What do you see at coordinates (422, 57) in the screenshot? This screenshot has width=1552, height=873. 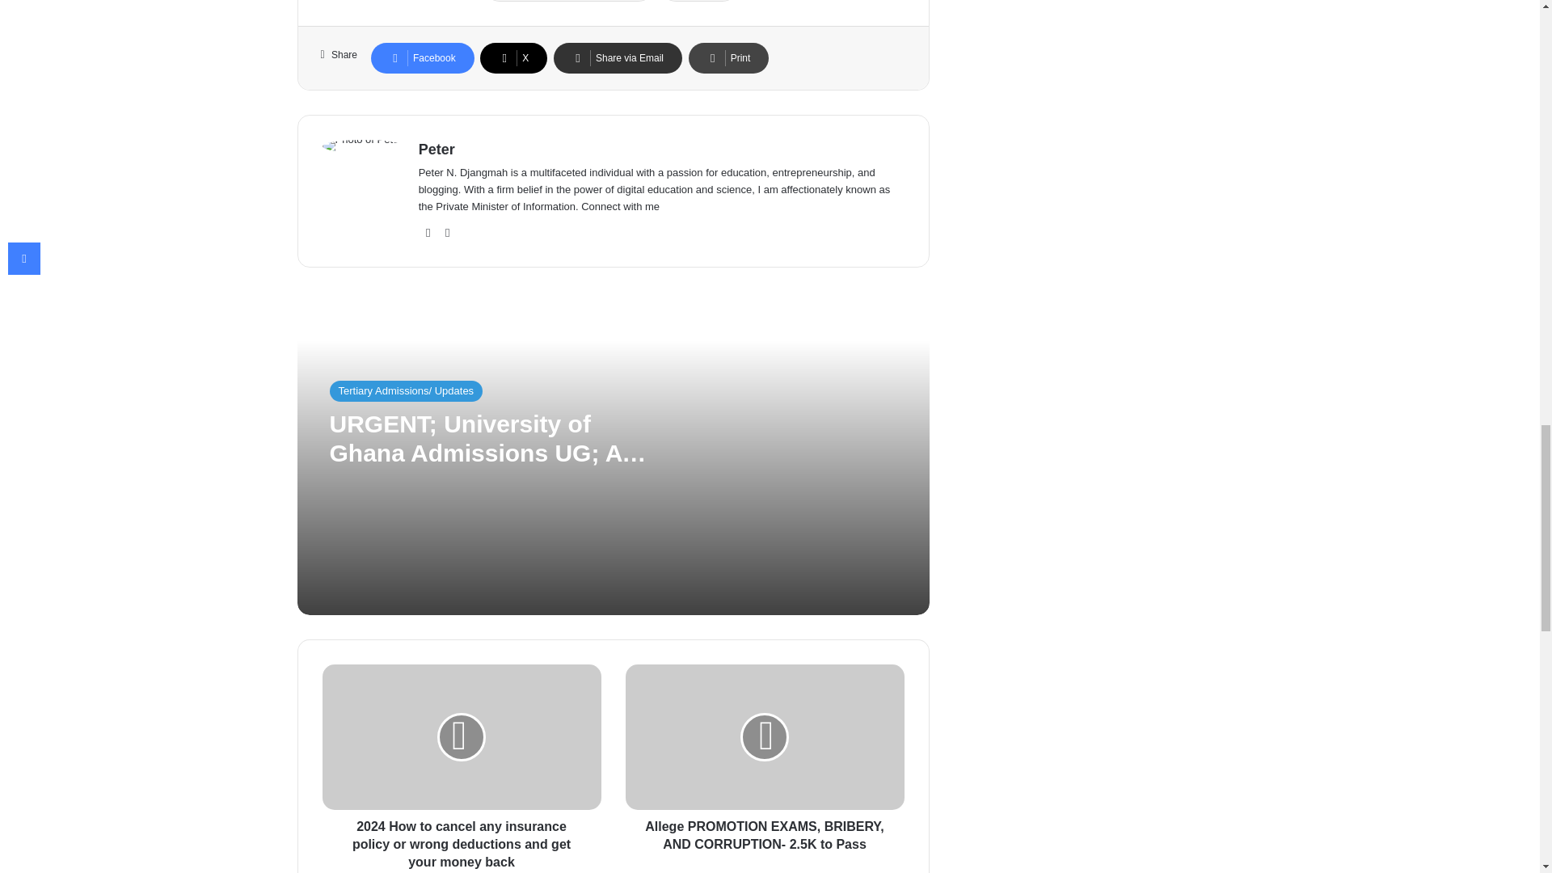 I see `Facebook` at bounding box center [422, 57].